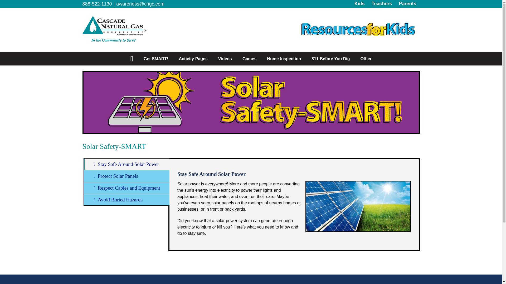 The image size is (506, 284). Describe the element at coordinates (284, 59) in the screenshot. I see `Home Inspection` at that location.